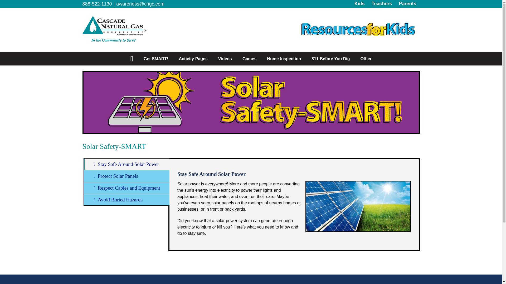 The image size is (506, 284). Describe the element at coordinates (284, 59) in the screenshot. I see `Home Inspection` at that location.